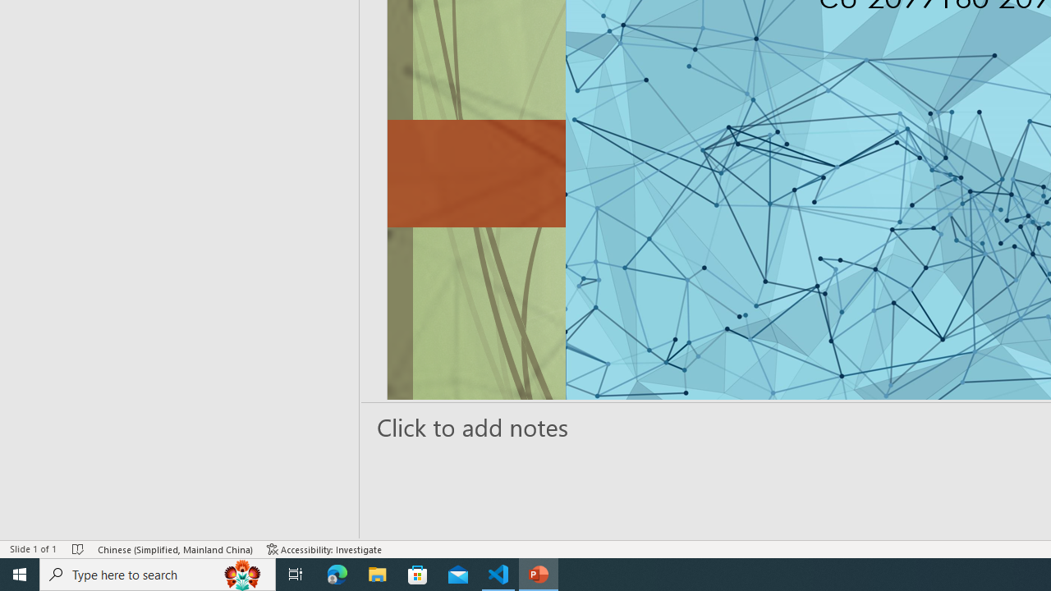  I want to click on Accessibility Checker Accessibility: Investigate, so click(324, 548).